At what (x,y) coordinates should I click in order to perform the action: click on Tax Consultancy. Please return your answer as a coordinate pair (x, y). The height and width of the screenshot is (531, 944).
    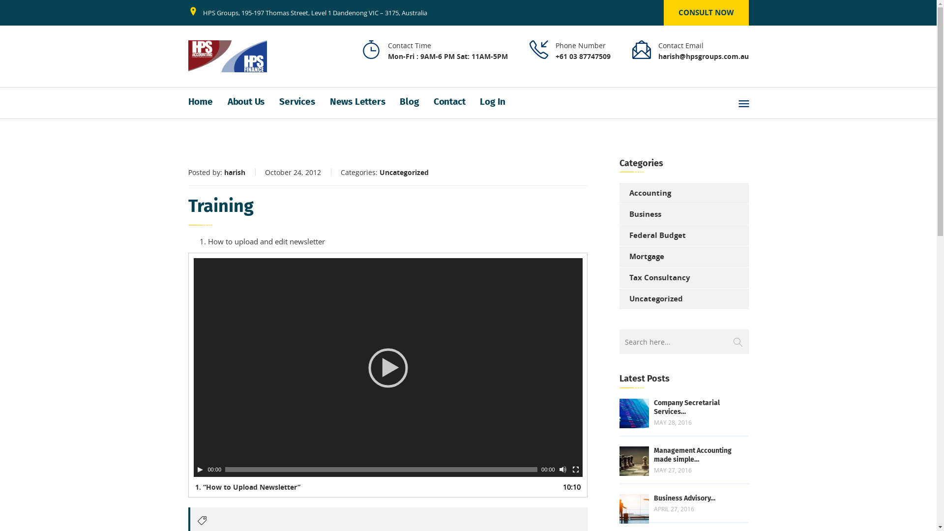
    Looking at the image, I should click on (655, 278).